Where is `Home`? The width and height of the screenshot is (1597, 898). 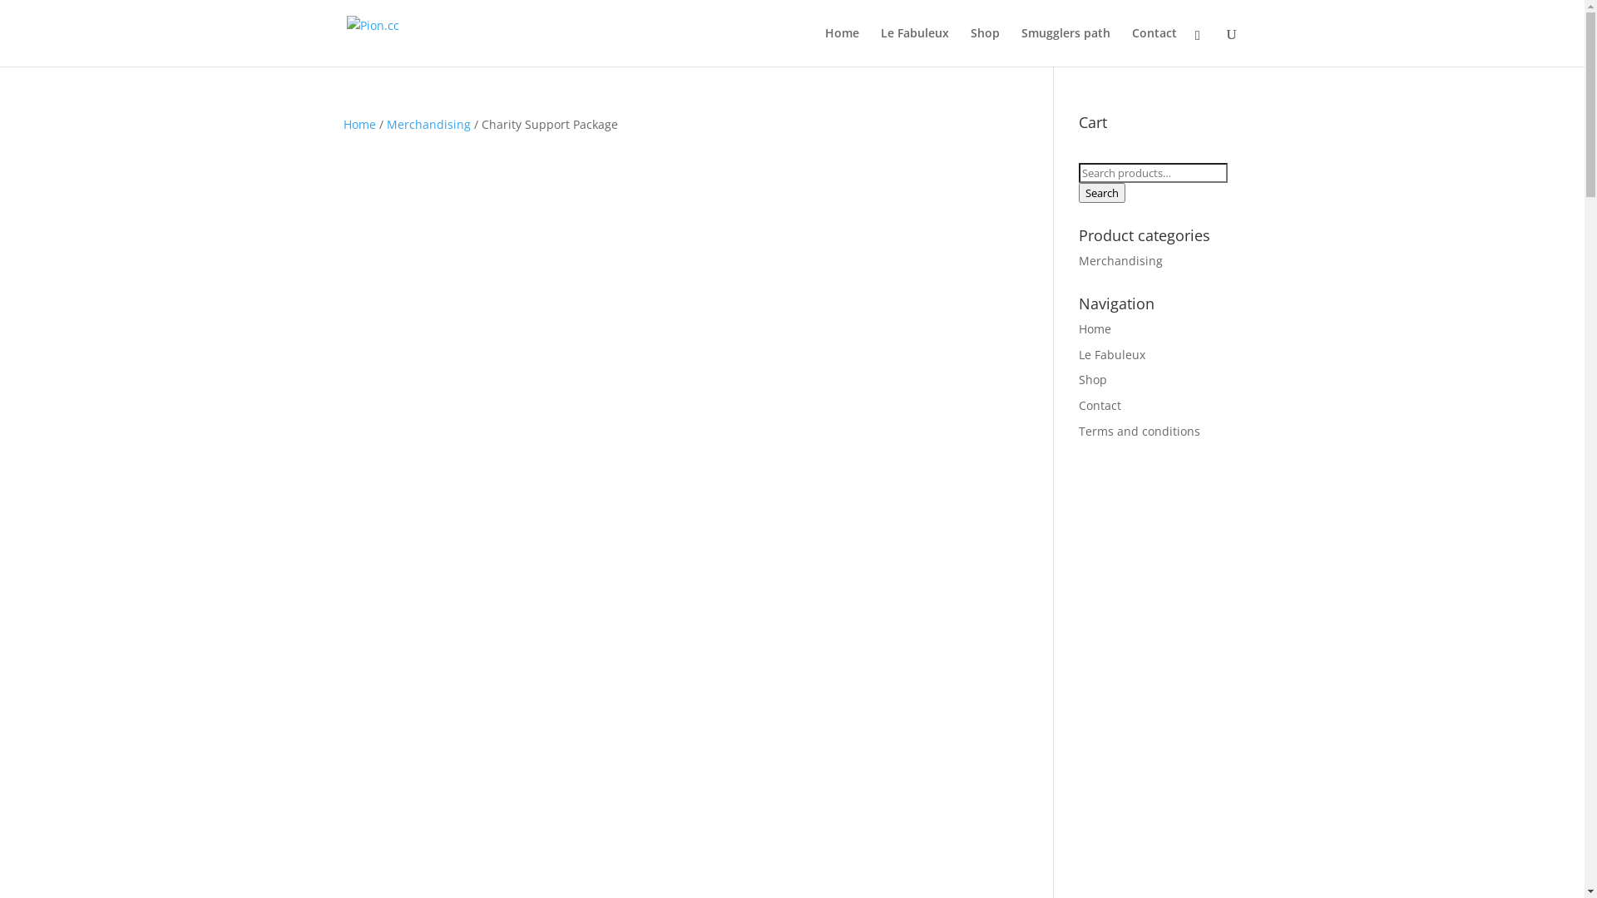
Home is located at coordinates (359, 125).